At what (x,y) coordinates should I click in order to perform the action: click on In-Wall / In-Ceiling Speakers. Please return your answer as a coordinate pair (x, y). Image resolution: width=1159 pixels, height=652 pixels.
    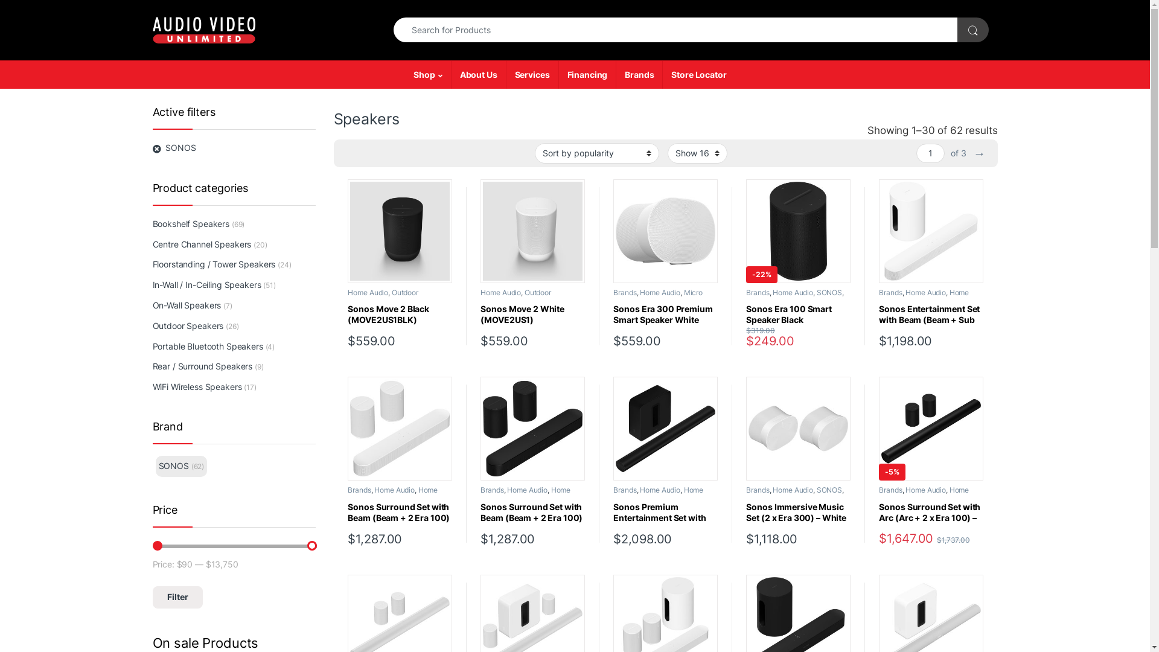
    Looking at the image, I should click on (206, 285).